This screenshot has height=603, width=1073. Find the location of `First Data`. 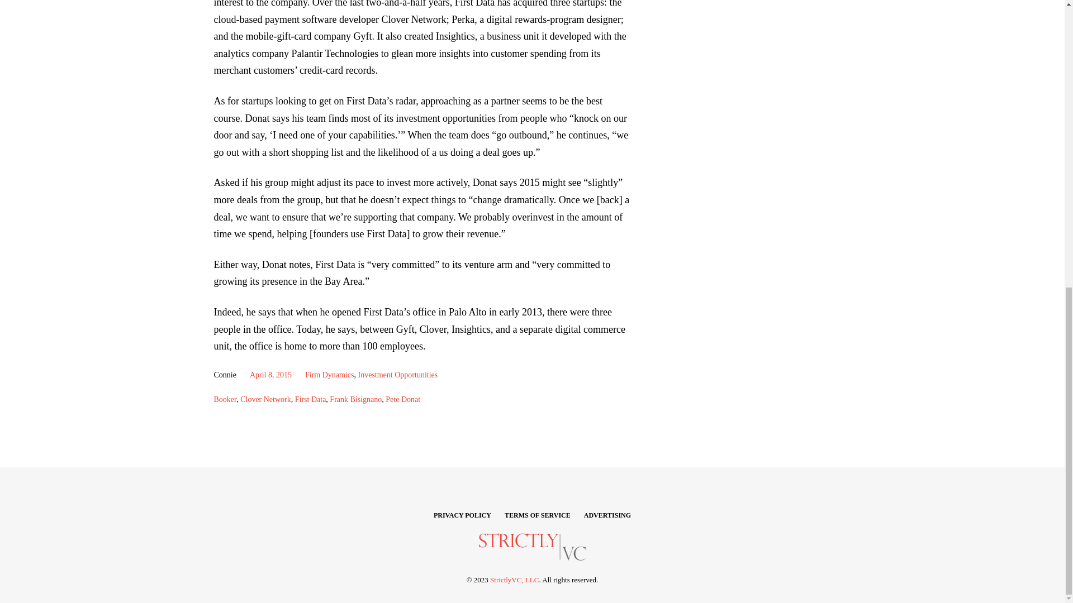

First Data is located at coordinates (311, 399).